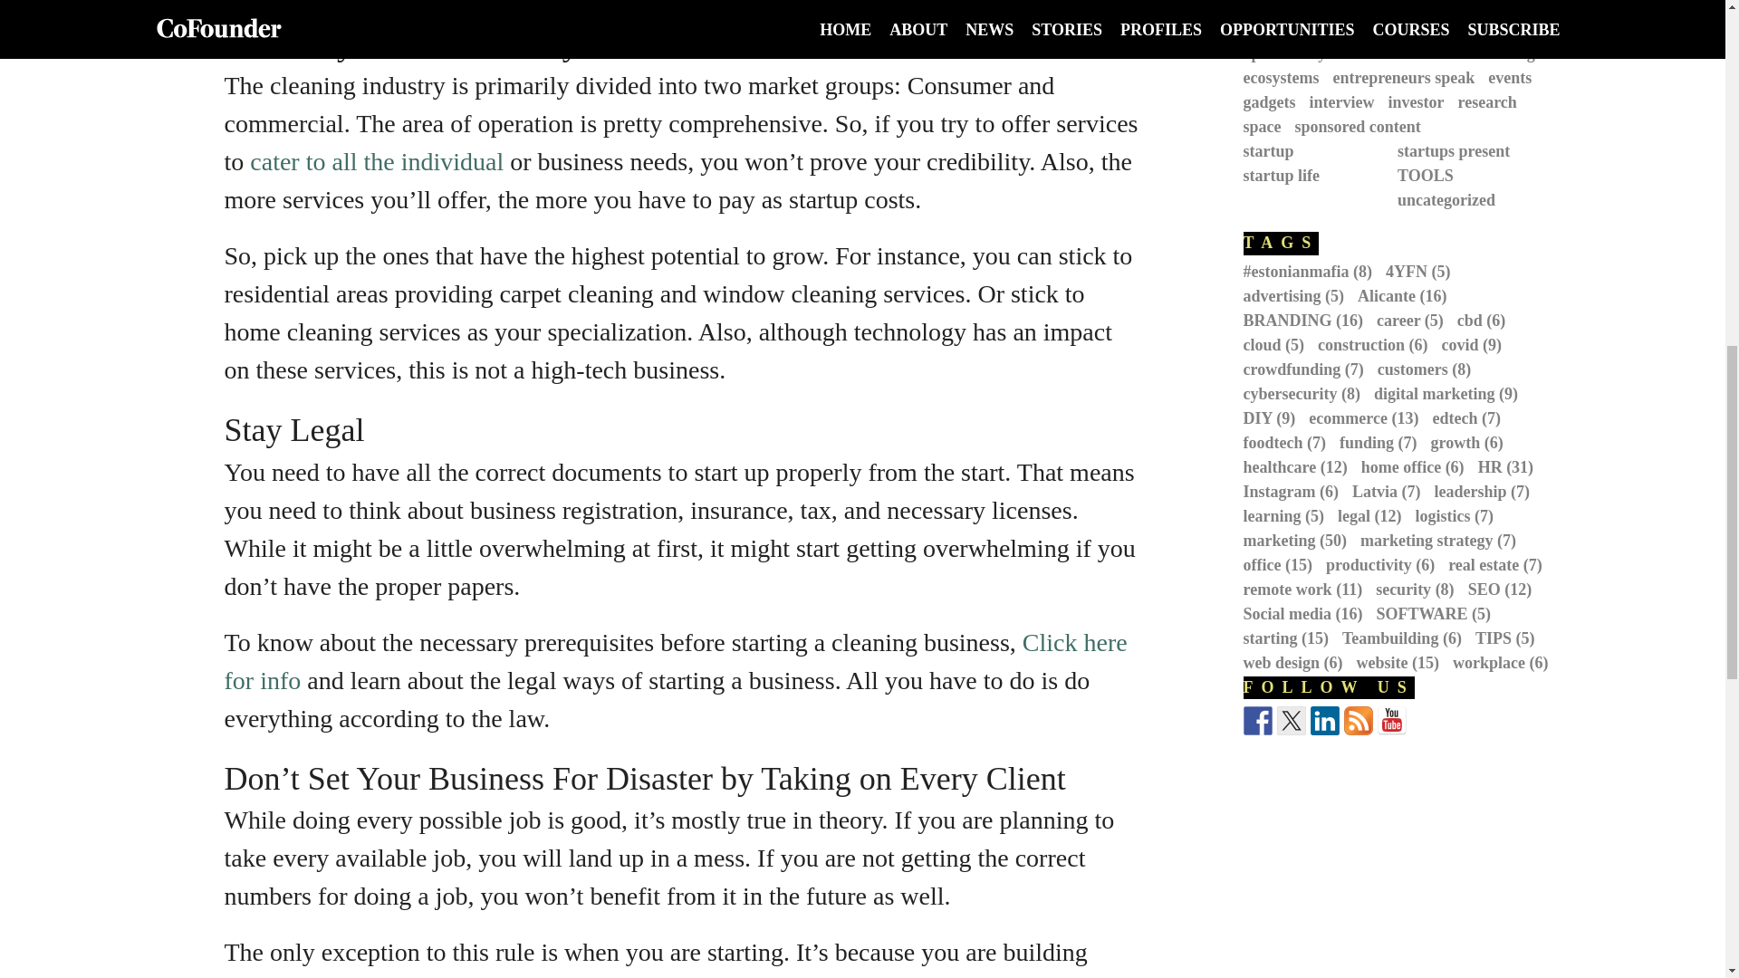 This screenshot has height=978, width=1739. I want to click on research, so click(1493, 101).